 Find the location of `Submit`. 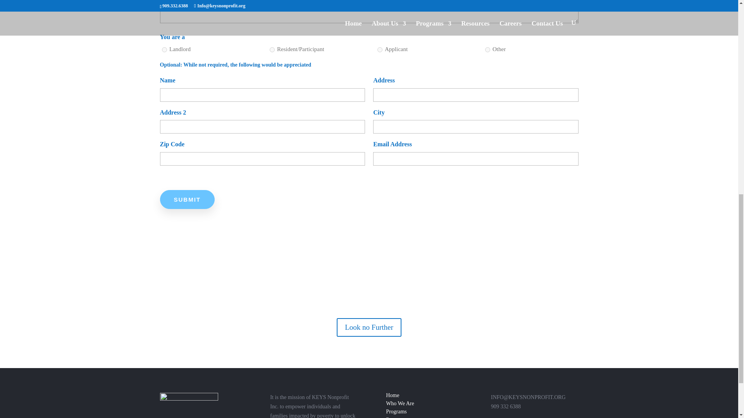

Submit is located at coordinates (187, 200).